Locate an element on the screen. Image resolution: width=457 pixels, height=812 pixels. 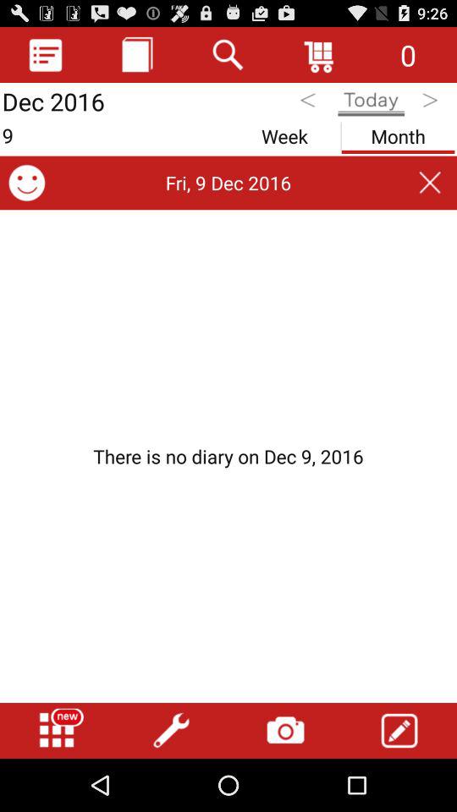
take photo button is located at coordinates (285, 731).